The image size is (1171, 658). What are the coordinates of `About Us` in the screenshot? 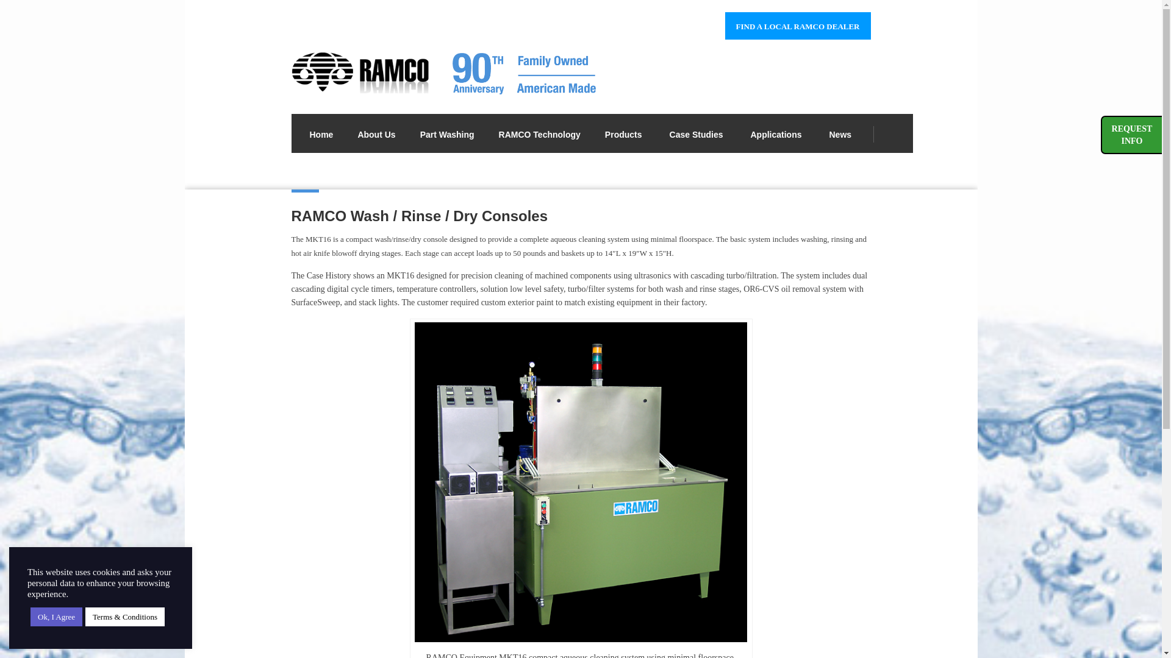 It's located at (376, 133).